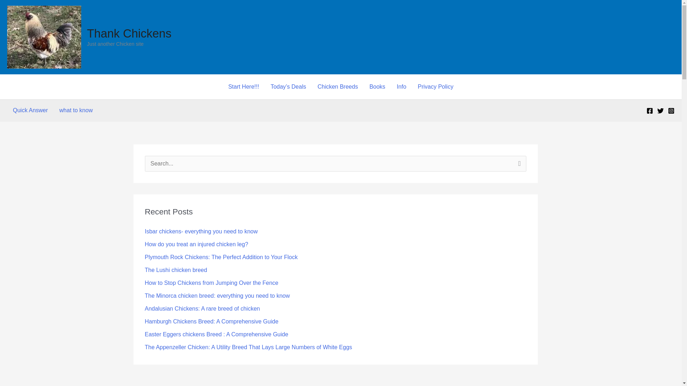  What do you see at coordinates (211, 322) in the screenshot?
I see `Hamburgh Chickens Breed: A Comprehensive Guide` at bounding box center [211, 322].